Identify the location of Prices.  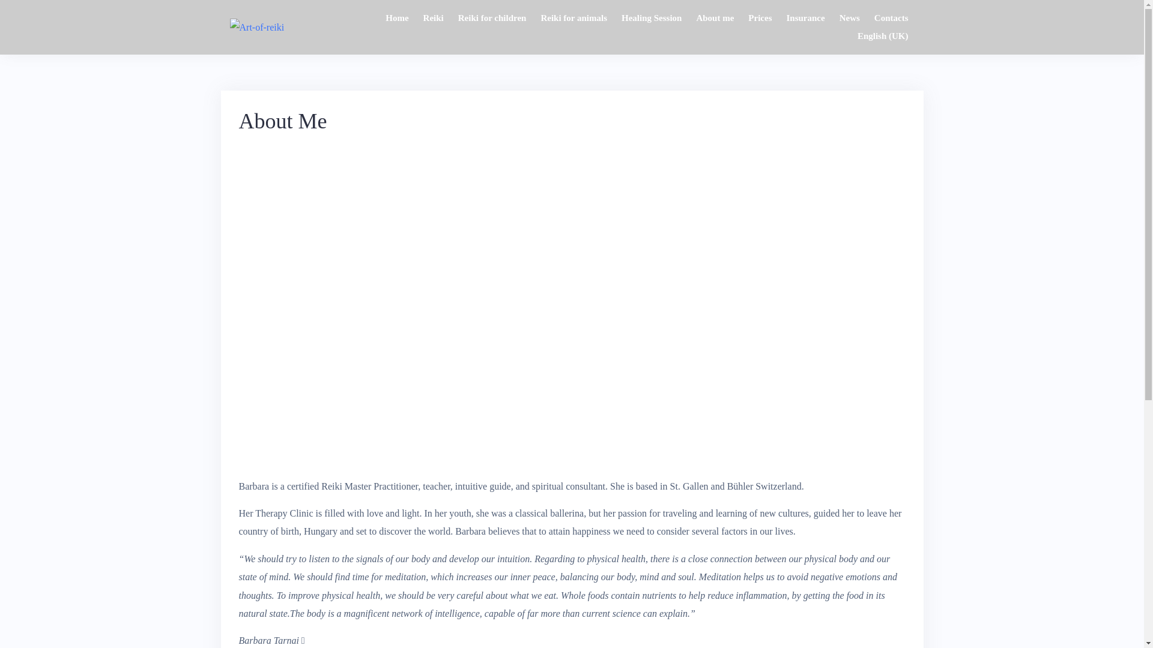
(760, 18).